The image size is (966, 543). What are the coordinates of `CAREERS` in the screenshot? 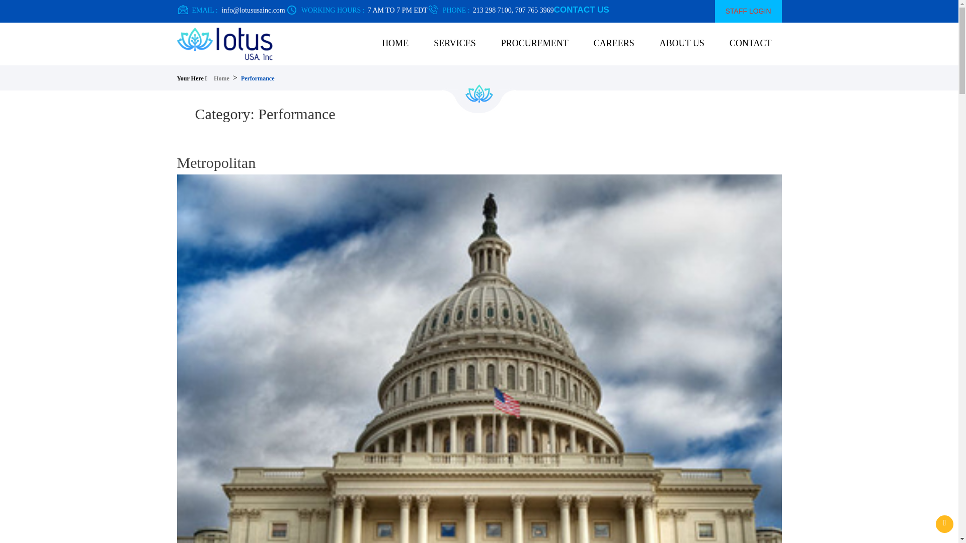 It's located at (614, 43).